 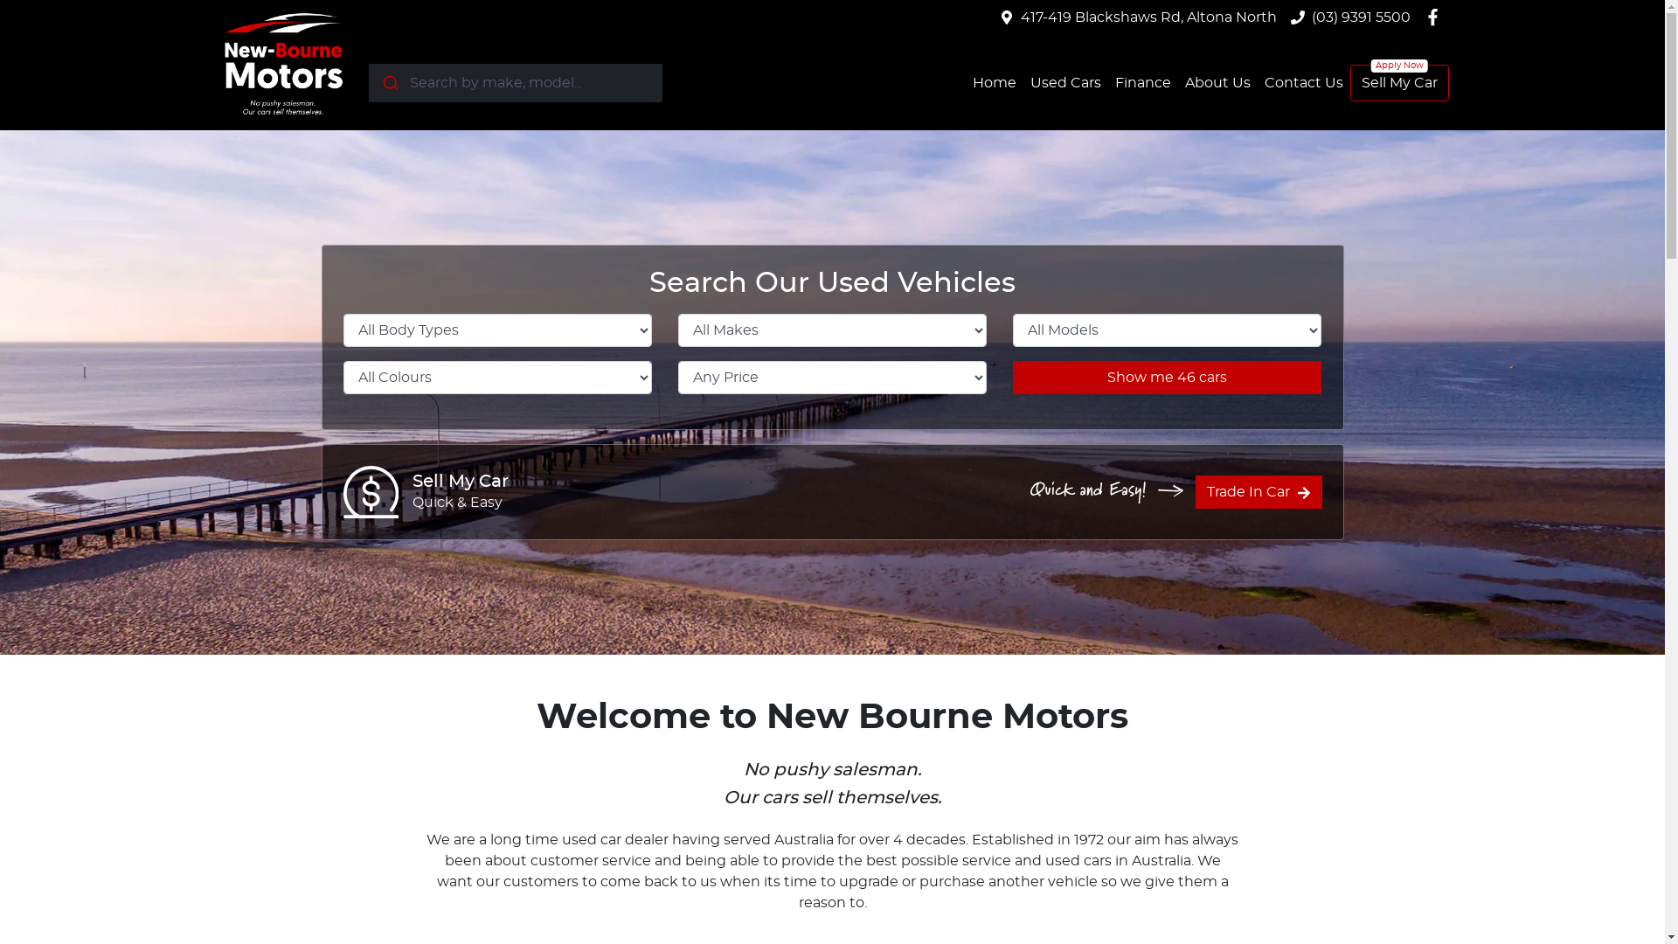 What do you see at coordinates (1218, 82) in the screenshot?
I see `About Us` at bounding box center [1218, 82].